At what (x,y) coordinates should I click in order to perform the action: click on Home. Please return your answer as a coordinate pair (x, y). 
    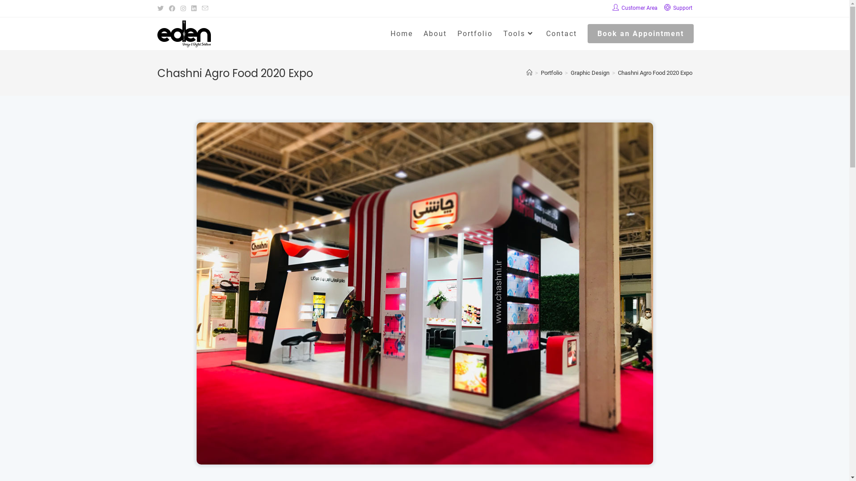
    Looking at the image, I should click on (402, 34).